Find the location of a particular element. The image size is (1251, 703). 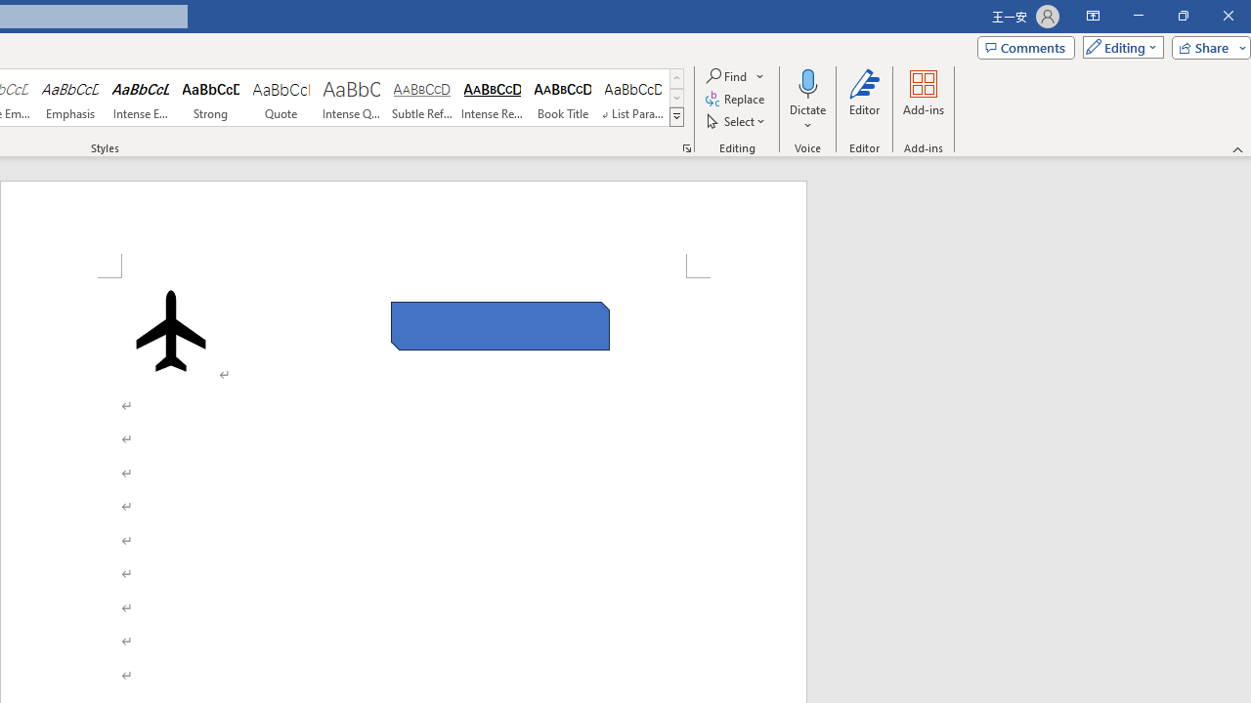

Row Down is located at coordinates (676, 98).